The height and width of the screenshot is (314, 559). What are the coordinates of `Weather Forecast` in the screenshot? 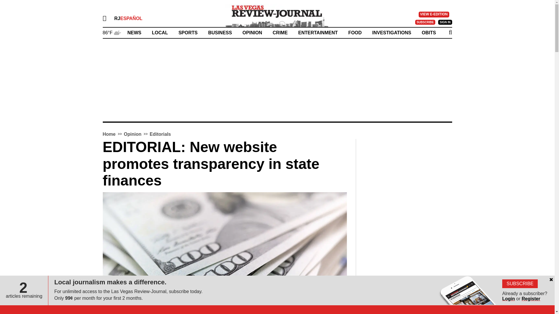 It's located at (111, 32).